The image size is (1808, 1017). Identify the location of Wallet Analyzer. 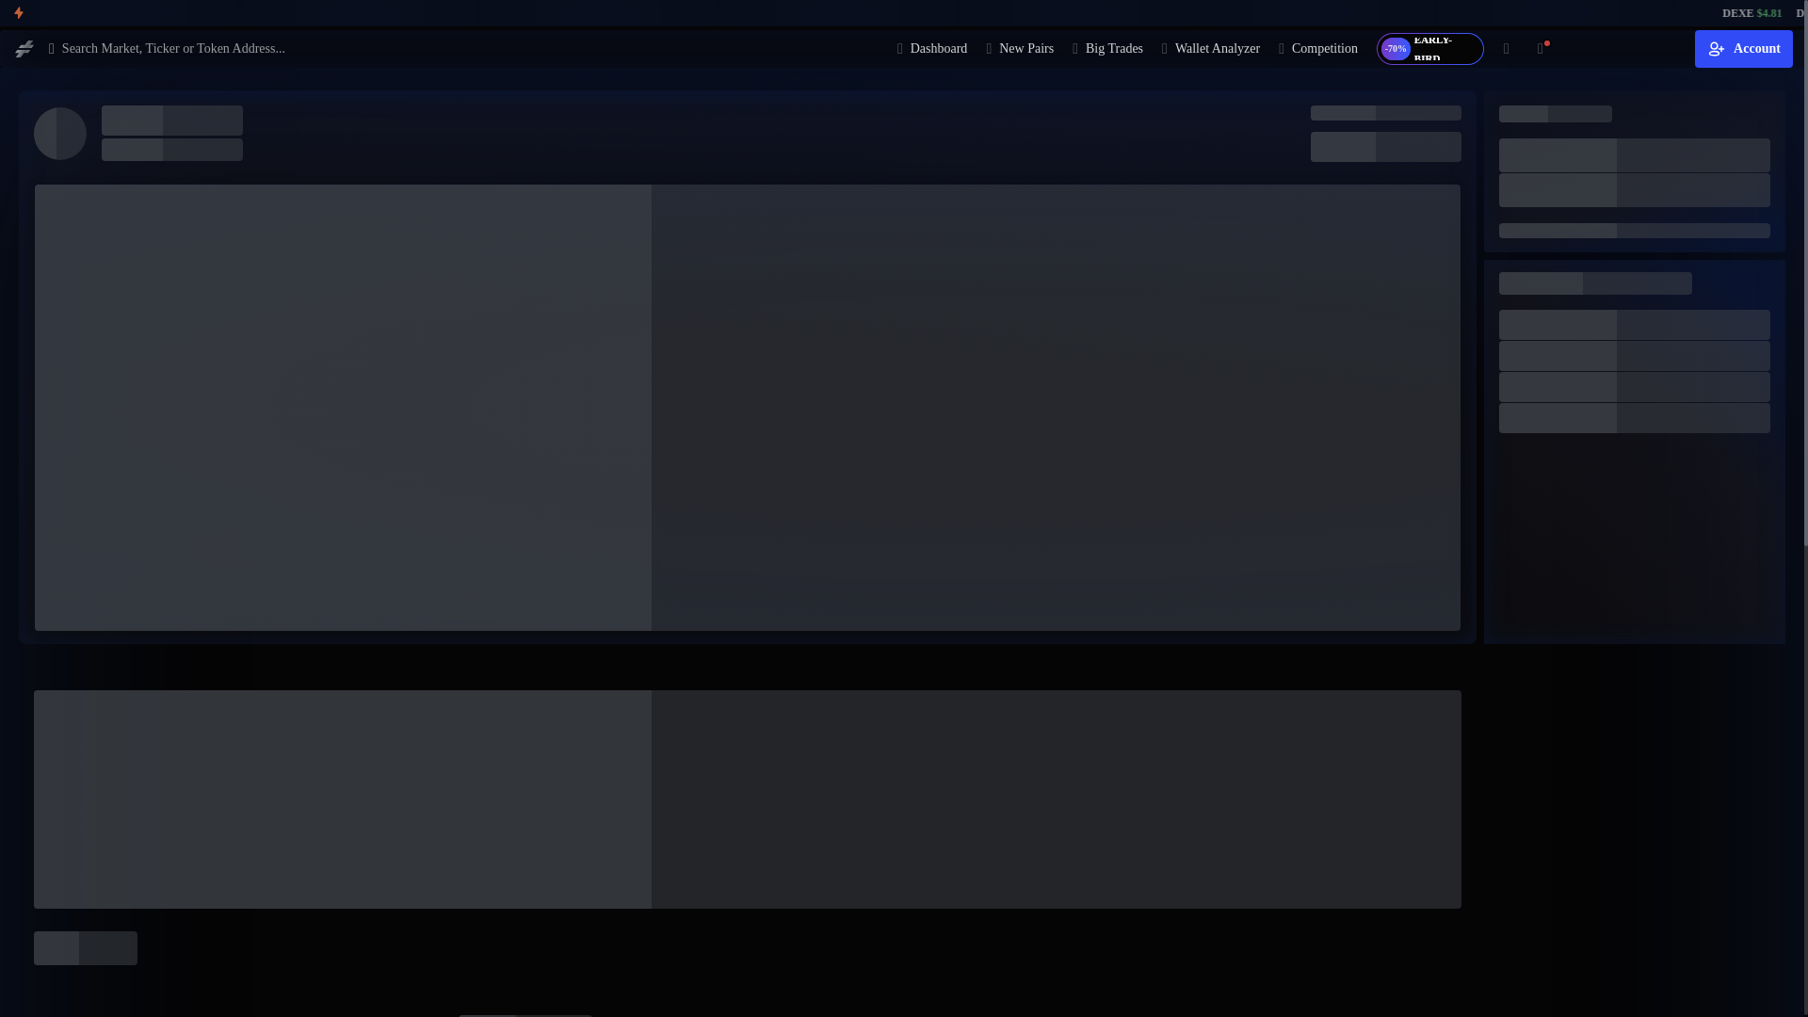
(1211, 49).